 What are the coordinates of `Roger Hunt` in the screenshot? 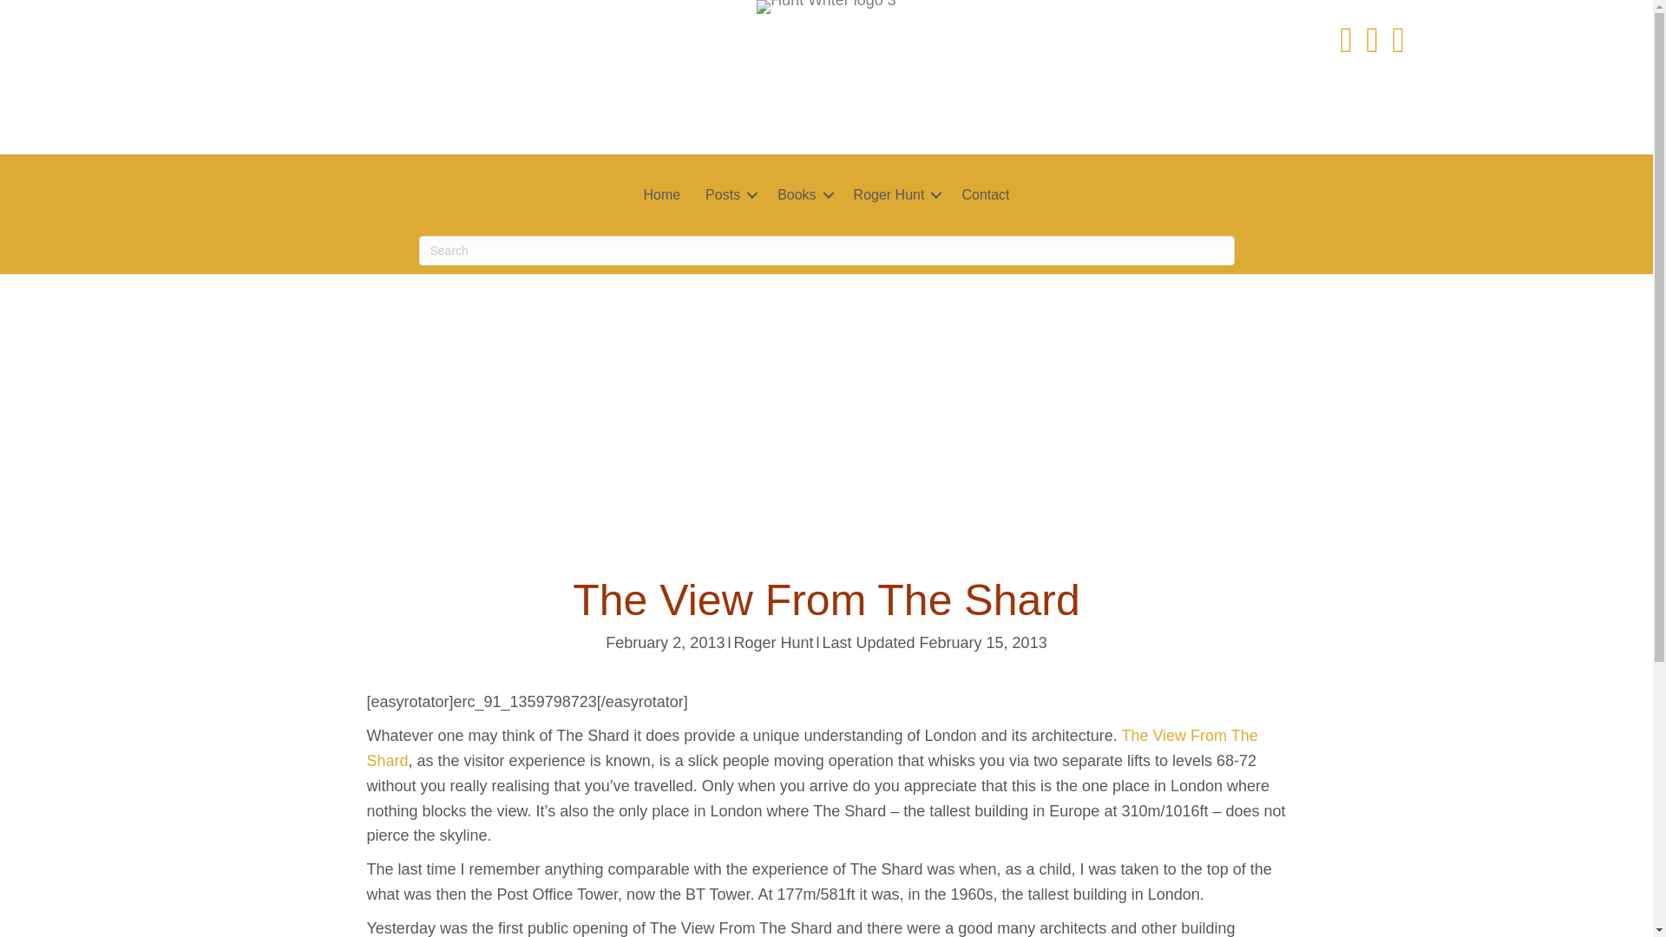 It's located at (895, 194).